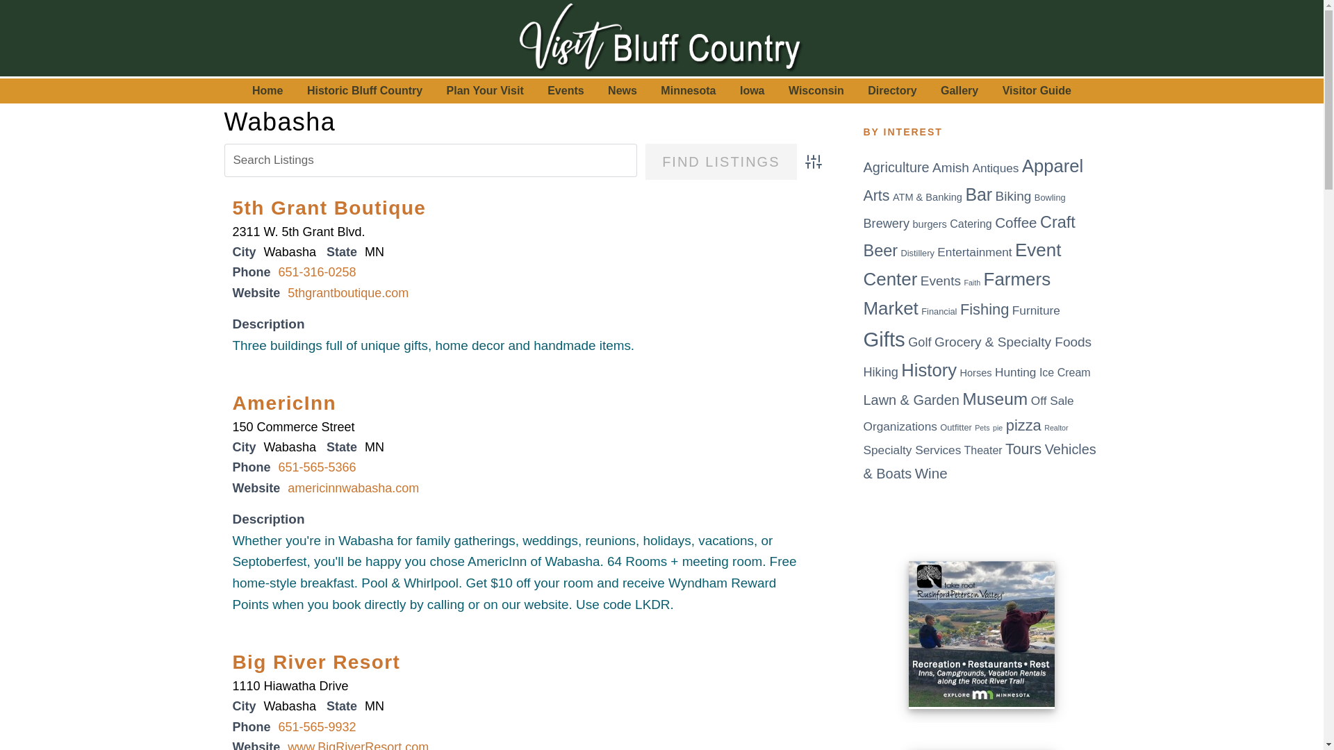 The width and height of the screenshot is (1334, 750). I want to click on Visitor Guide, so click(1037, 91).